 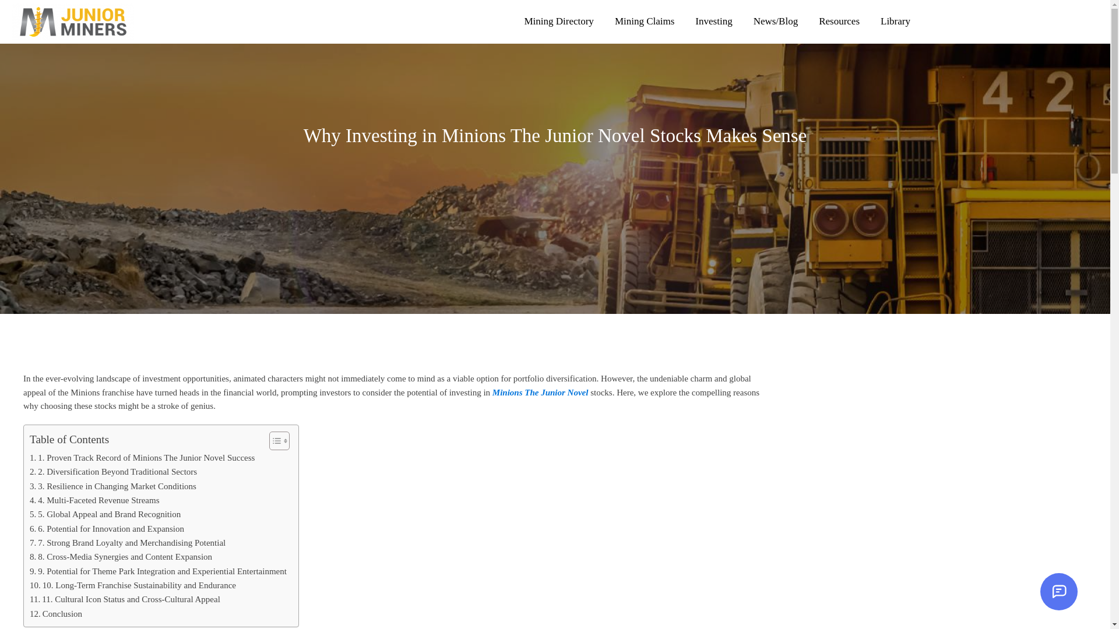 I want to click on 3. Resilience in Changing Market Conditions, so click(x=113, y=486).